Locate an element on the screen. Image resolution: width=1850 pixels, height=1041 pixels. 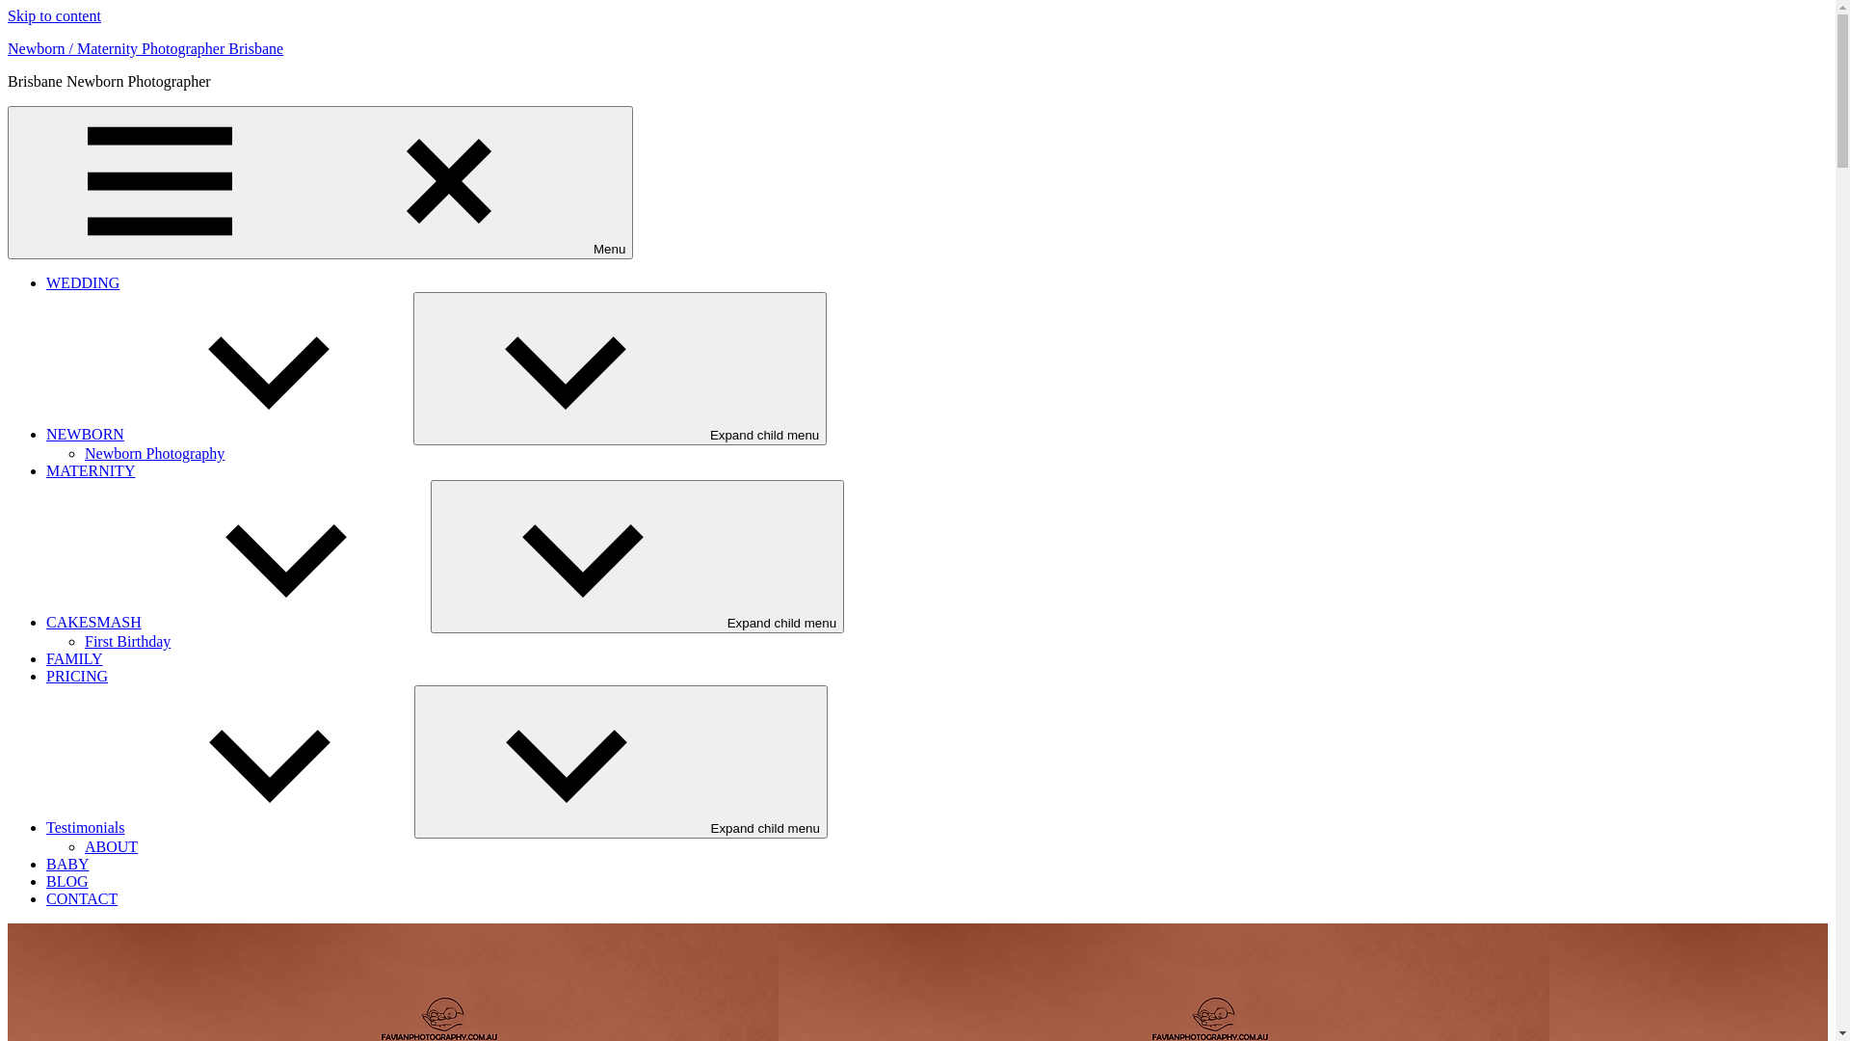
Testimonials is located at coordinates (230, 827).